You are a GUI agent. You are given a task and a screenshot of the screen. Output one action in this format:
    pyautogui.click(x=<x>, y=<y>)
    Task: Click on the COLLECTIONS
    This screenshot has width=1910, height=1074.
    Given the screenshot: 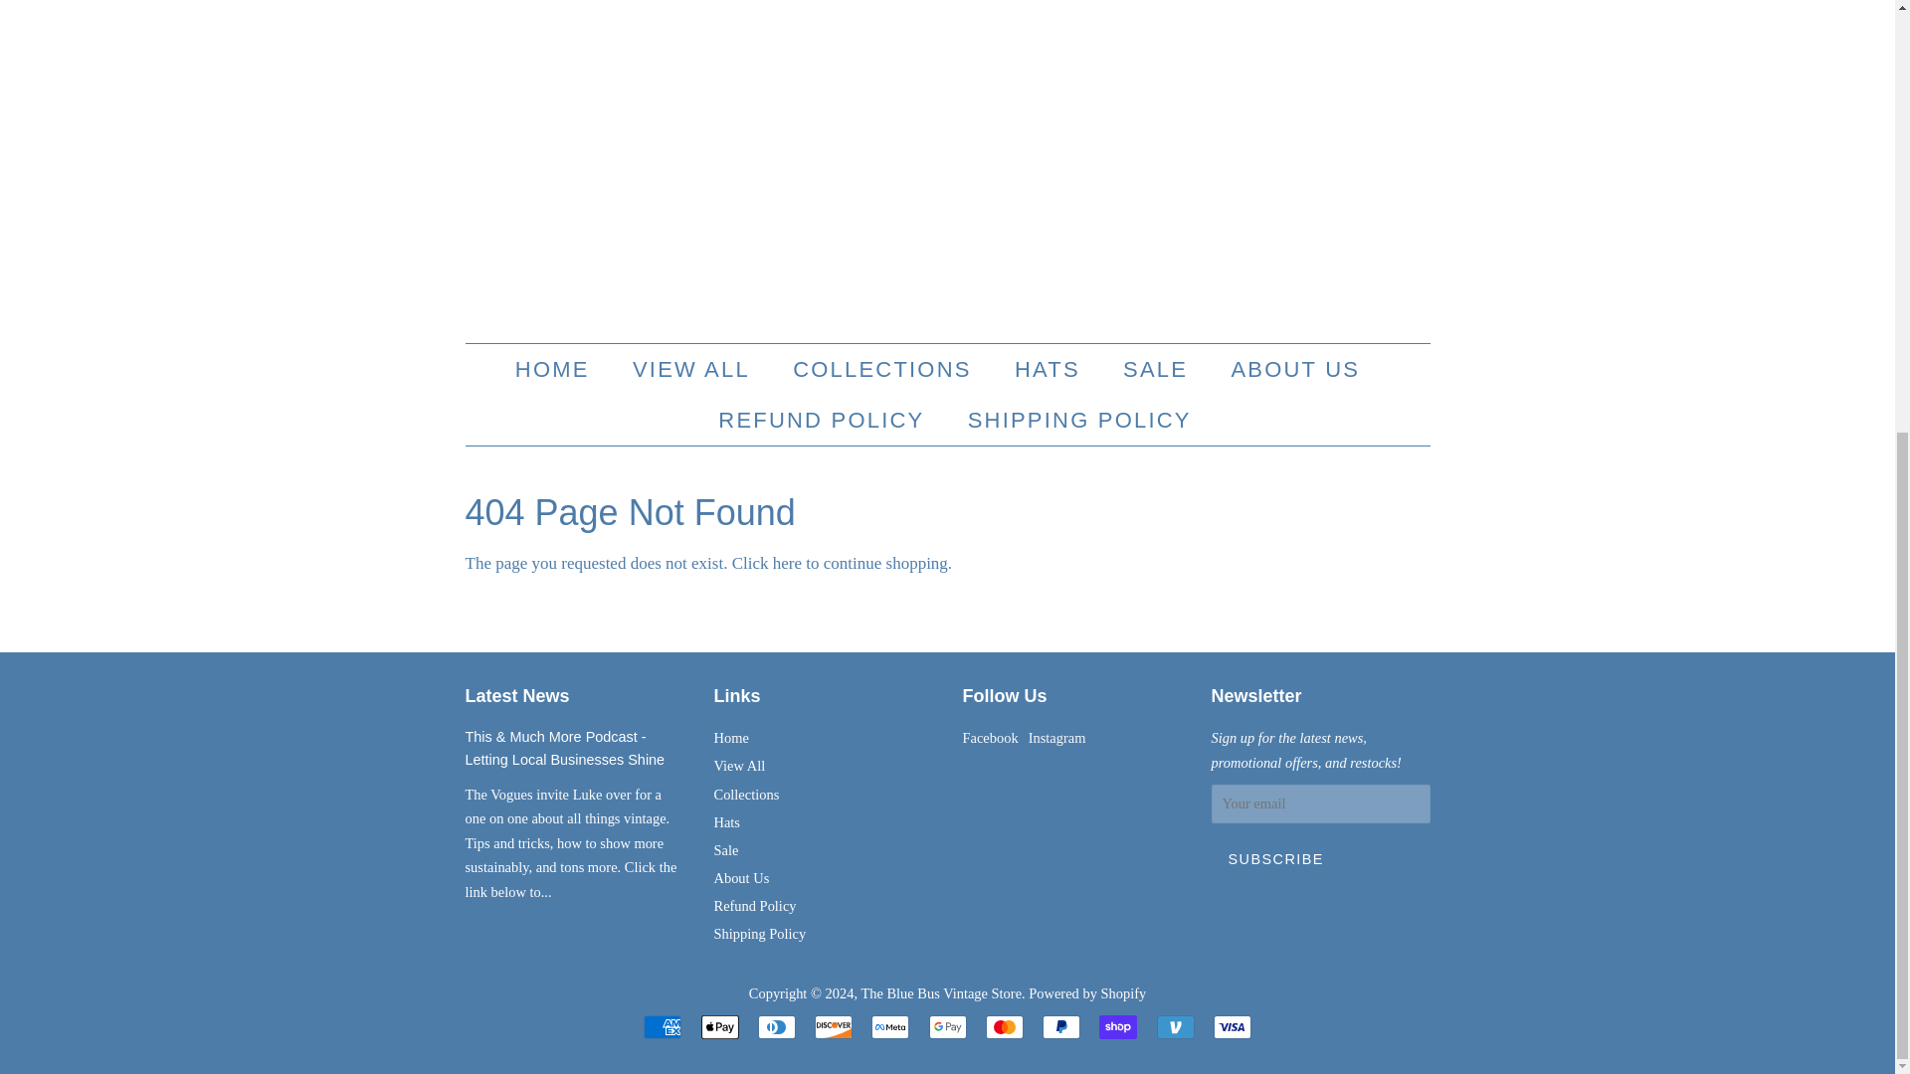 What is the action you would take?
    pyautogui.click(x=883, y=369)
    